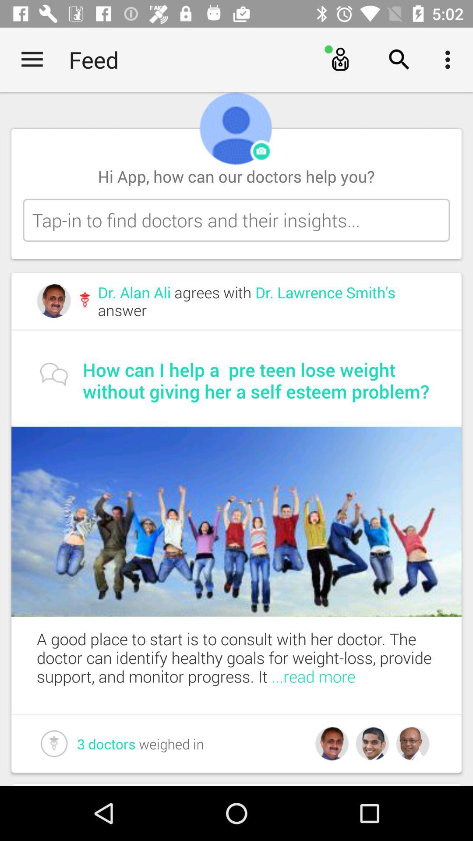  Describe the element at coordinates (32, 60) in the screenshot. I see `click app to the left of the feed app` at that location.